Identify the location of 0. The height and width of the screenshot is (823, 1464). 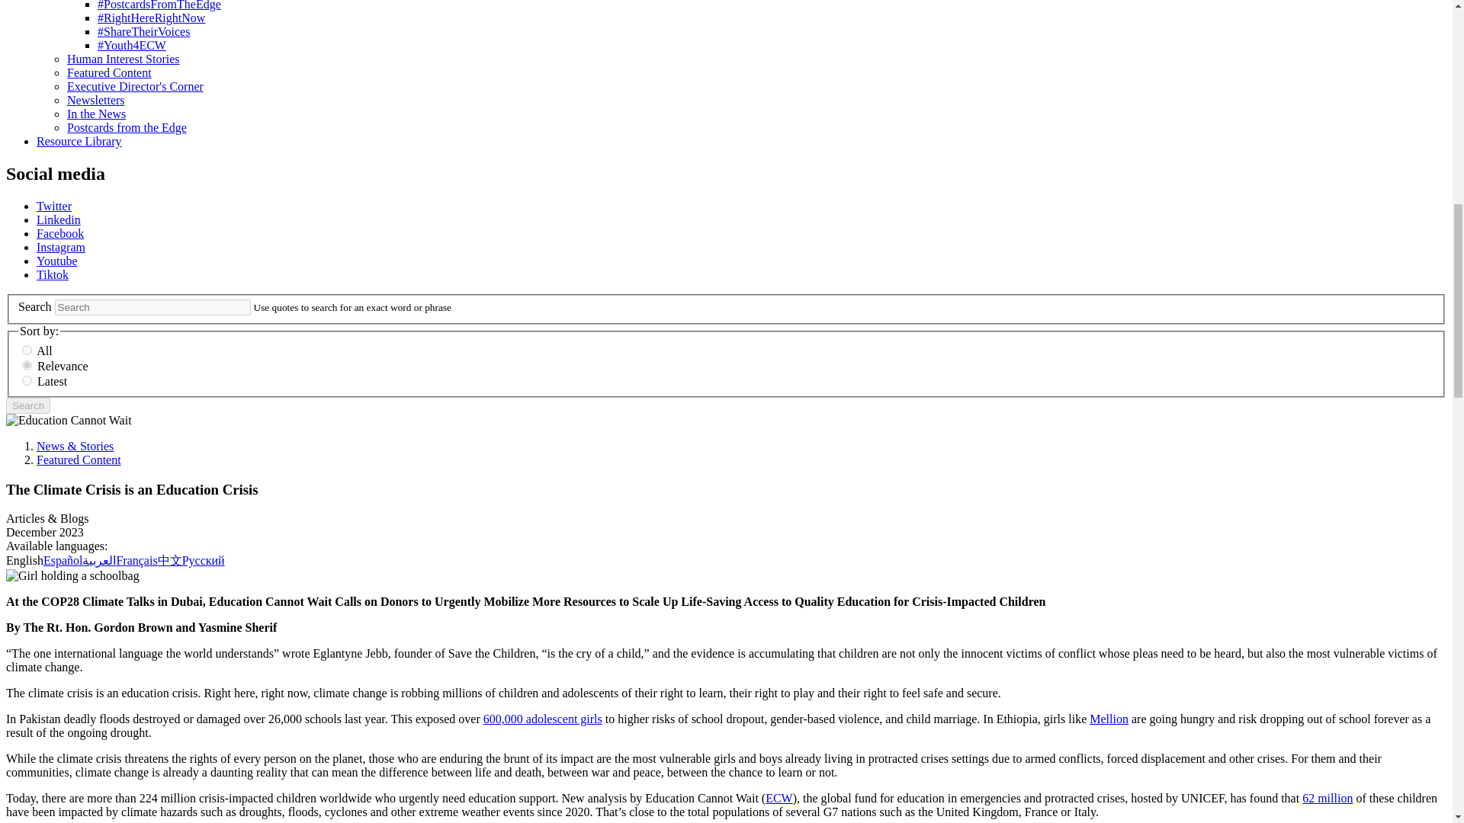
(27, 349).